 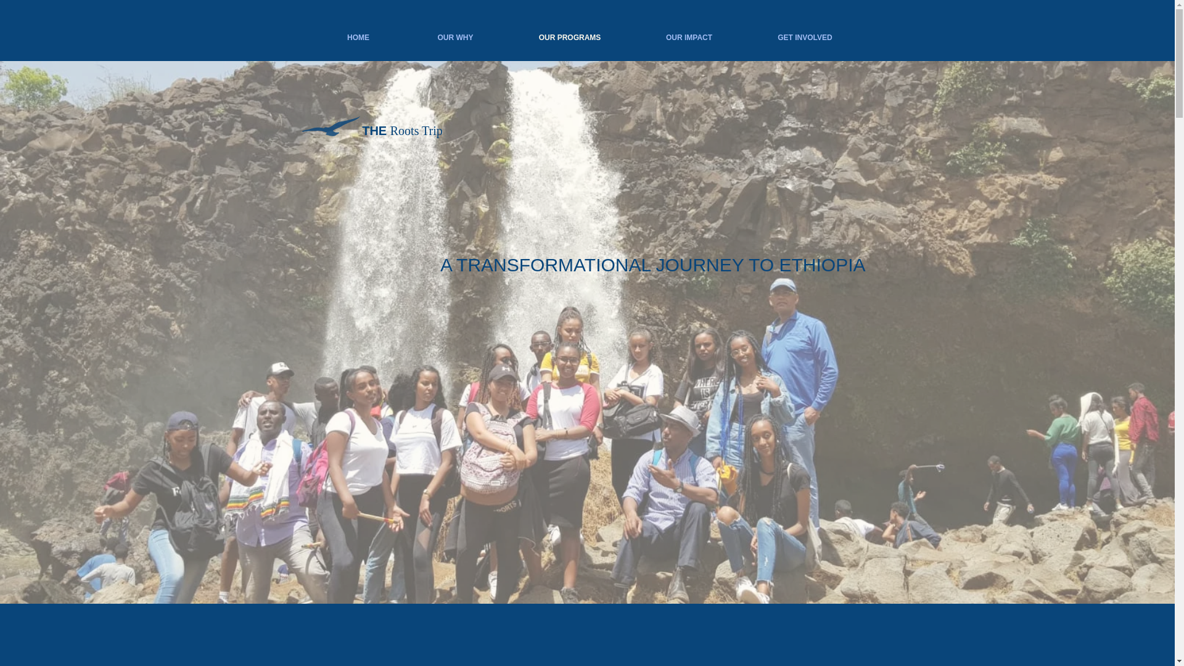 I want to click on OUR WHY, so click(x=455, y=37).